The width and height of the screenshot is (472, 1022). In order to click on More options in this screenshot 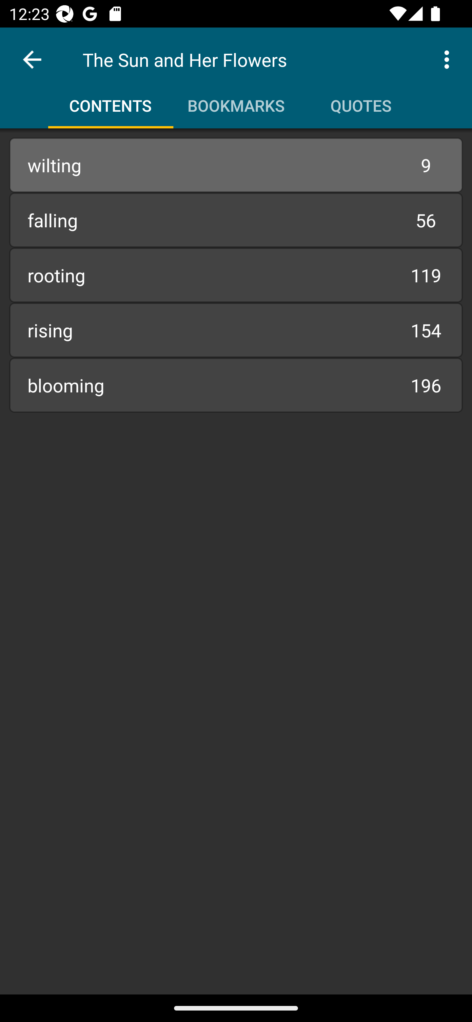, I will do `click(449, 59)`.